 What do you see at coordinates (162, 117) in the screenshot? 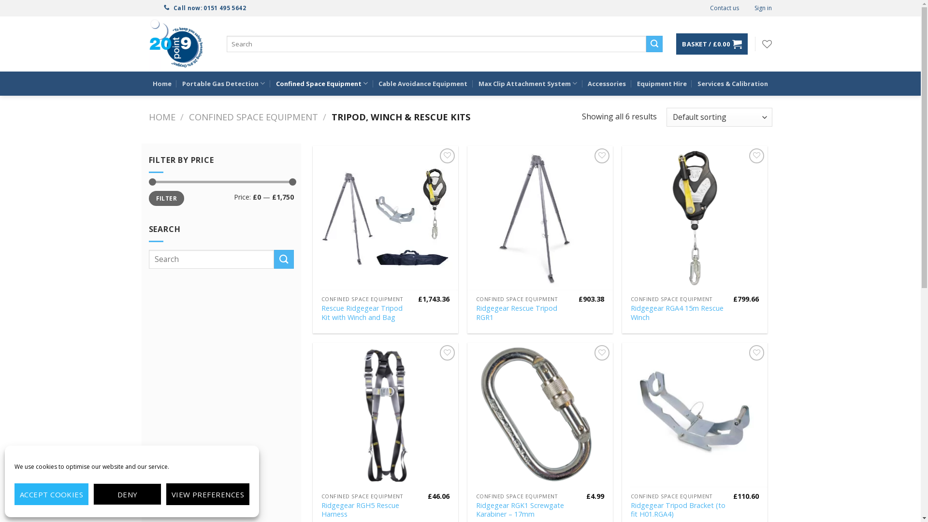
I see `HOME` at bounding box center [162, 117].